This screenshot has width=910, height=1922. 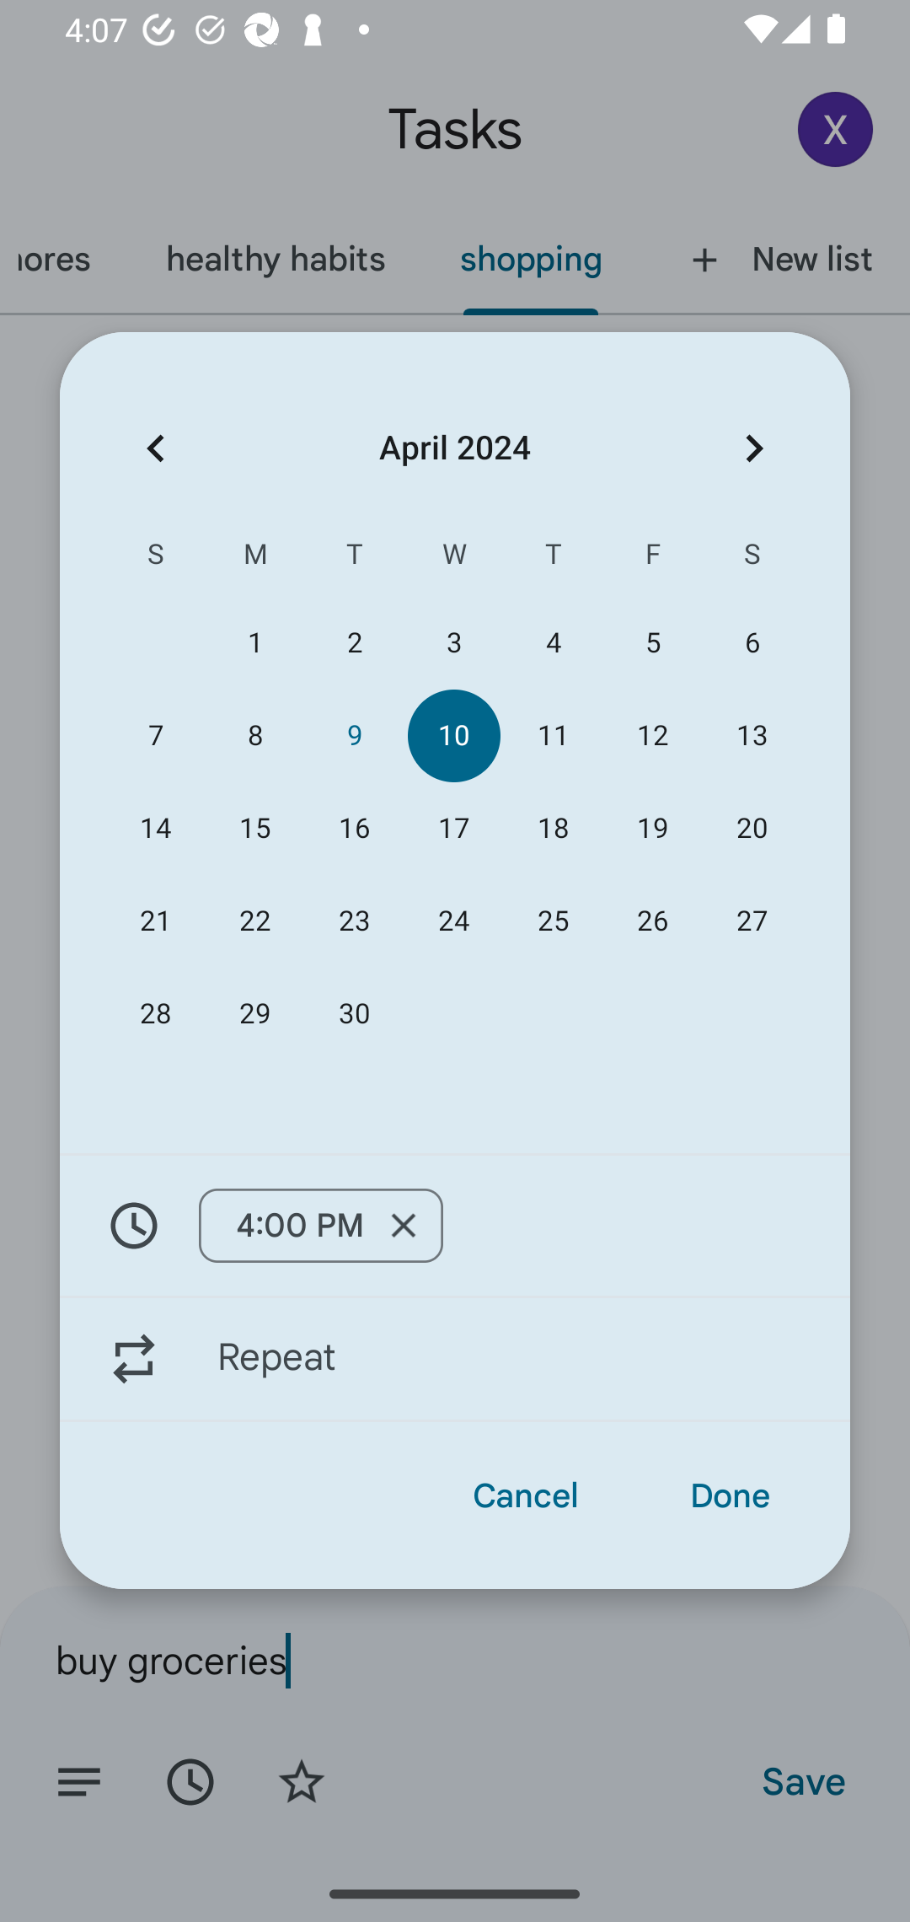 I want to click on 16 16 April 2024, so click(x=354, y=828).